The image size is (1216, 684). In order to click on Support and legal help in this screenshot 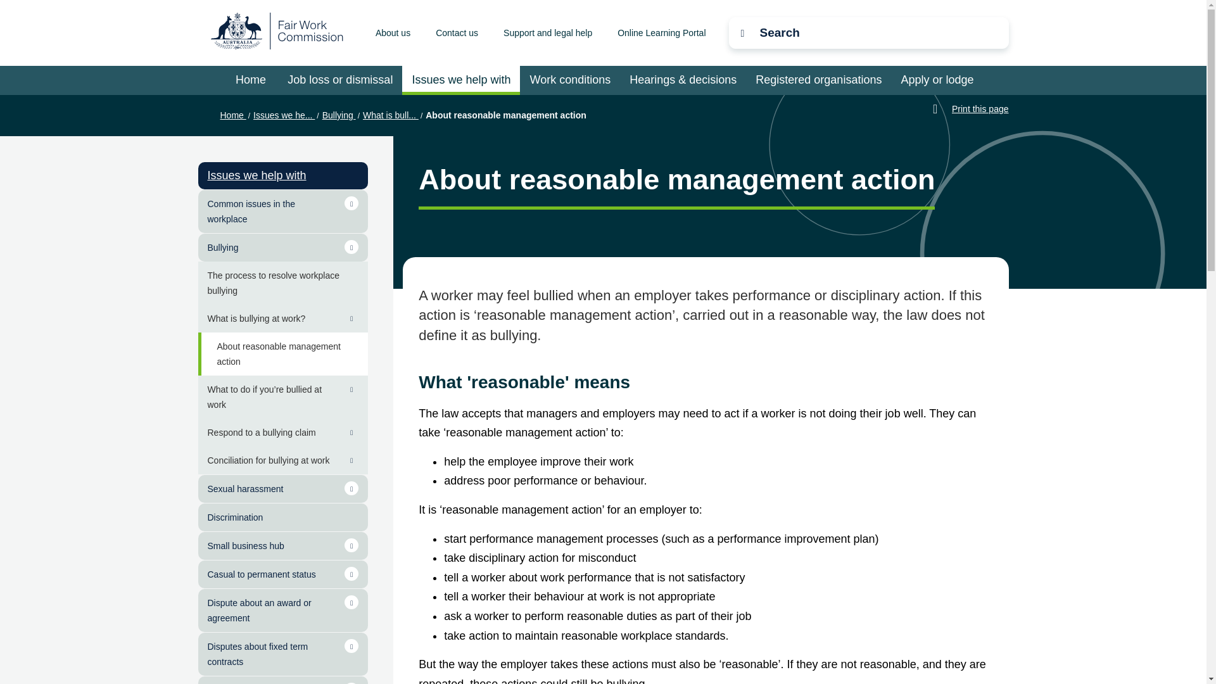, I will do `click(547, 32)`.